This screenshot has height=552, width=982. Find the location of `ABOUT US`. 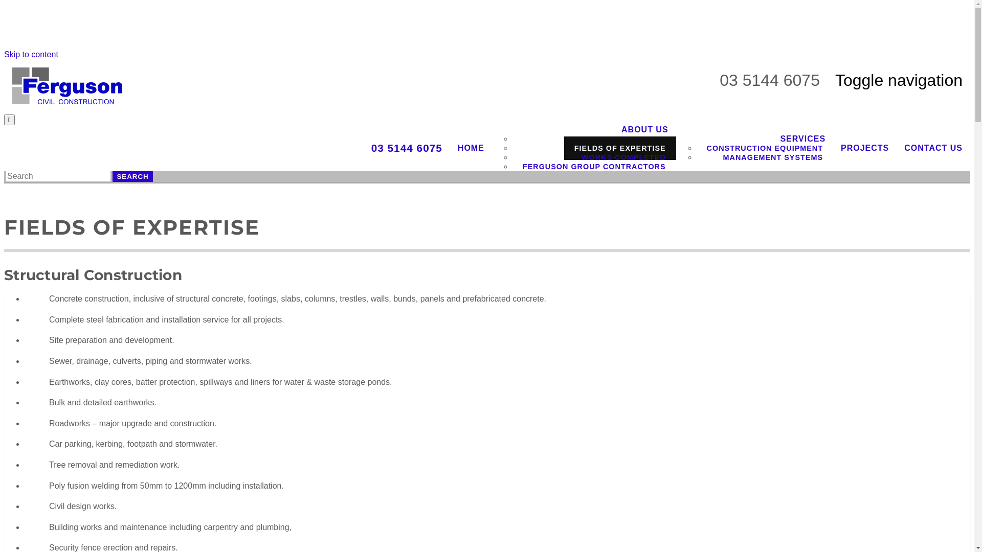

ABOUT US is located at coordinates (645, 130).